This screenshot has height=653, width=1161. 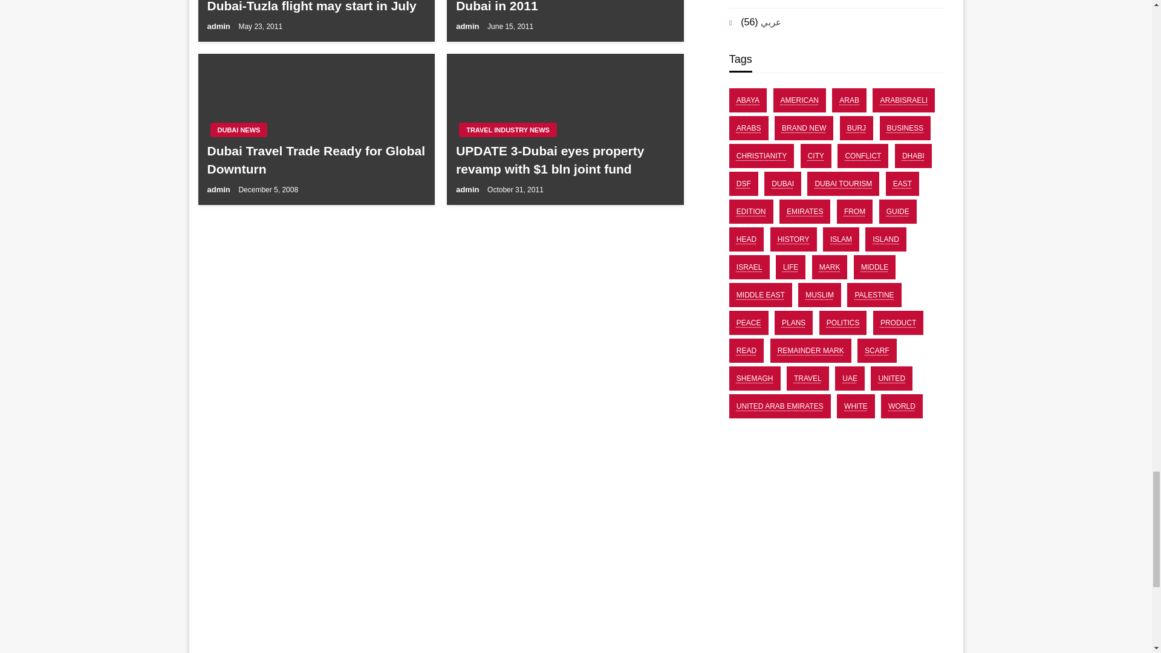 I want to click on admin, so click(x=469, y=25).